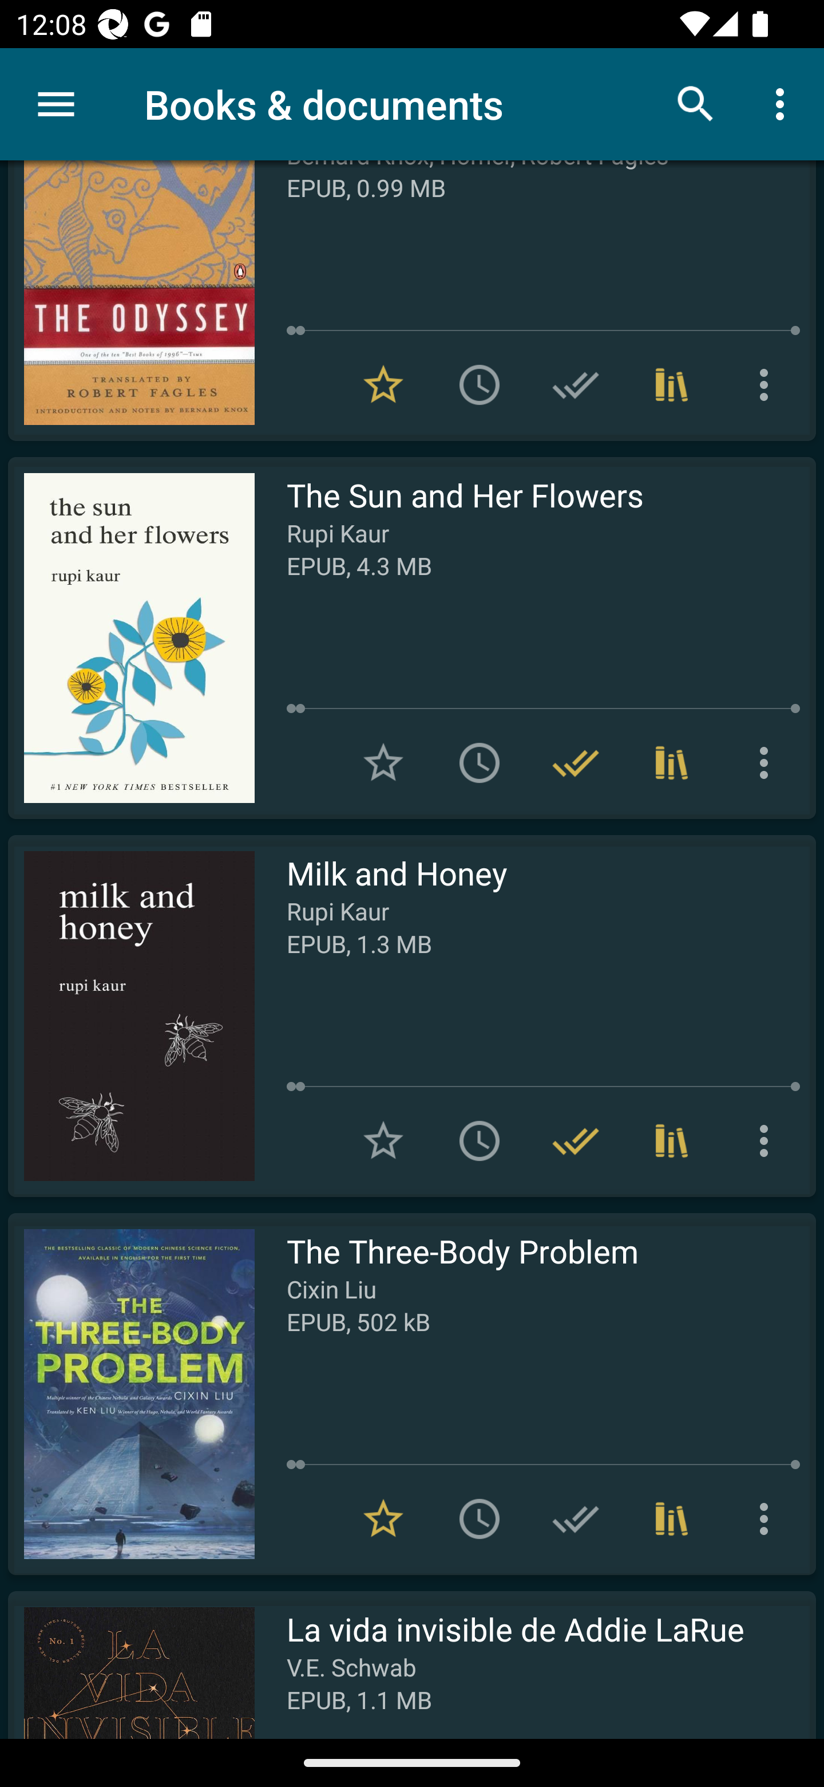 The image size is (824, 1787). I want to click on Read The Three-Body Problem, so click(131, 1394).